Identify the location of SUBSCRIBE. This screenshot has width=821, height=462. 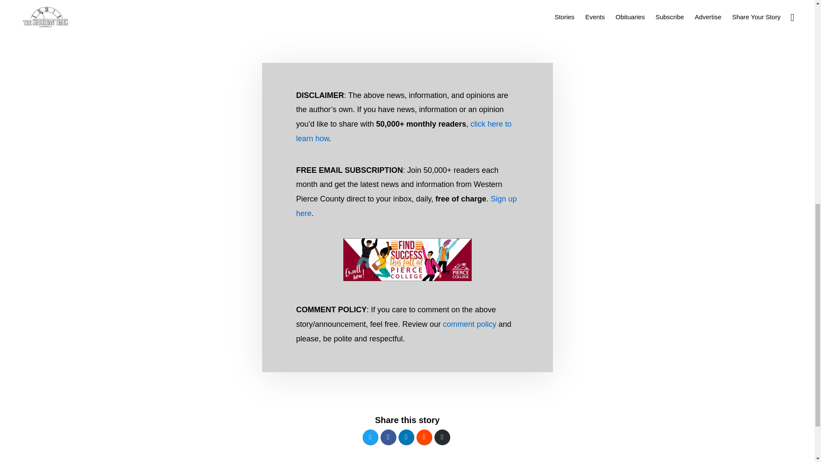
(436, 27).